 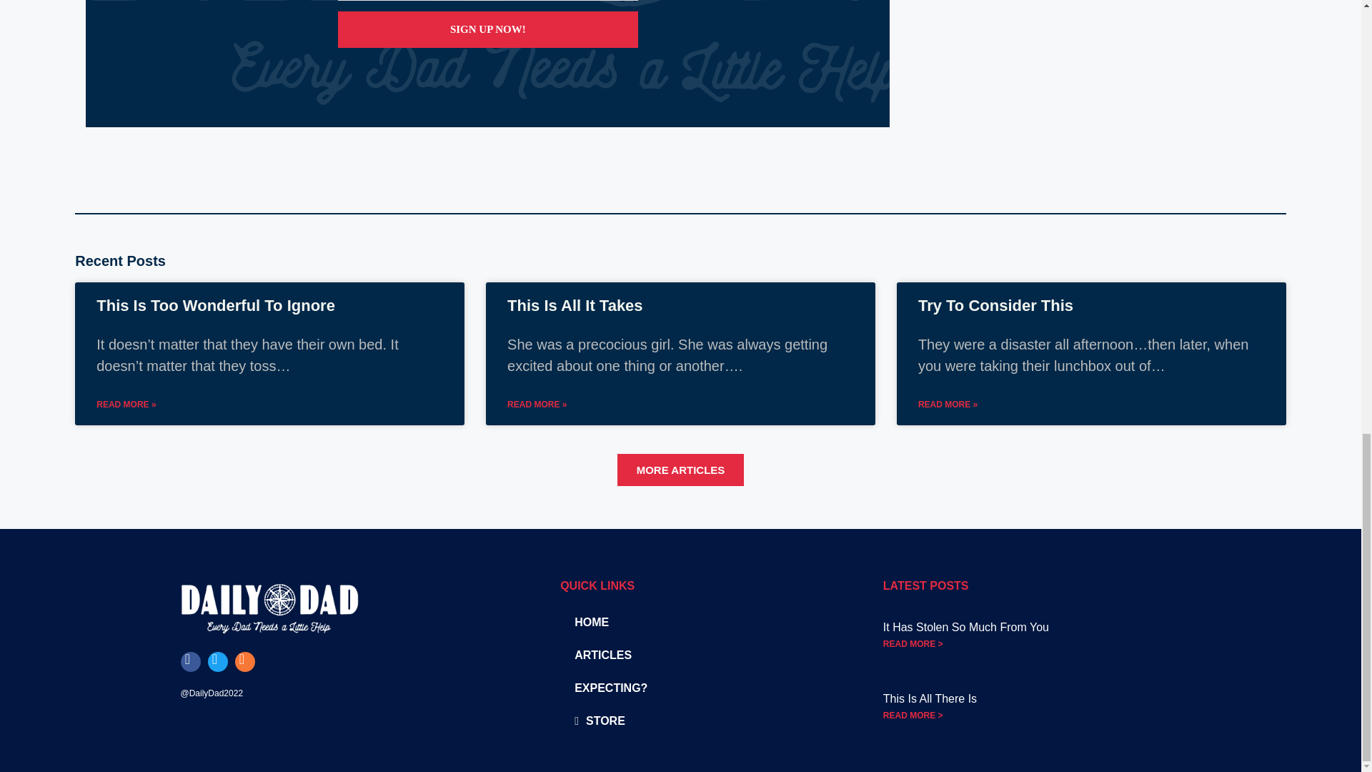 I want to click on STORE, so click(x=686, y=721).